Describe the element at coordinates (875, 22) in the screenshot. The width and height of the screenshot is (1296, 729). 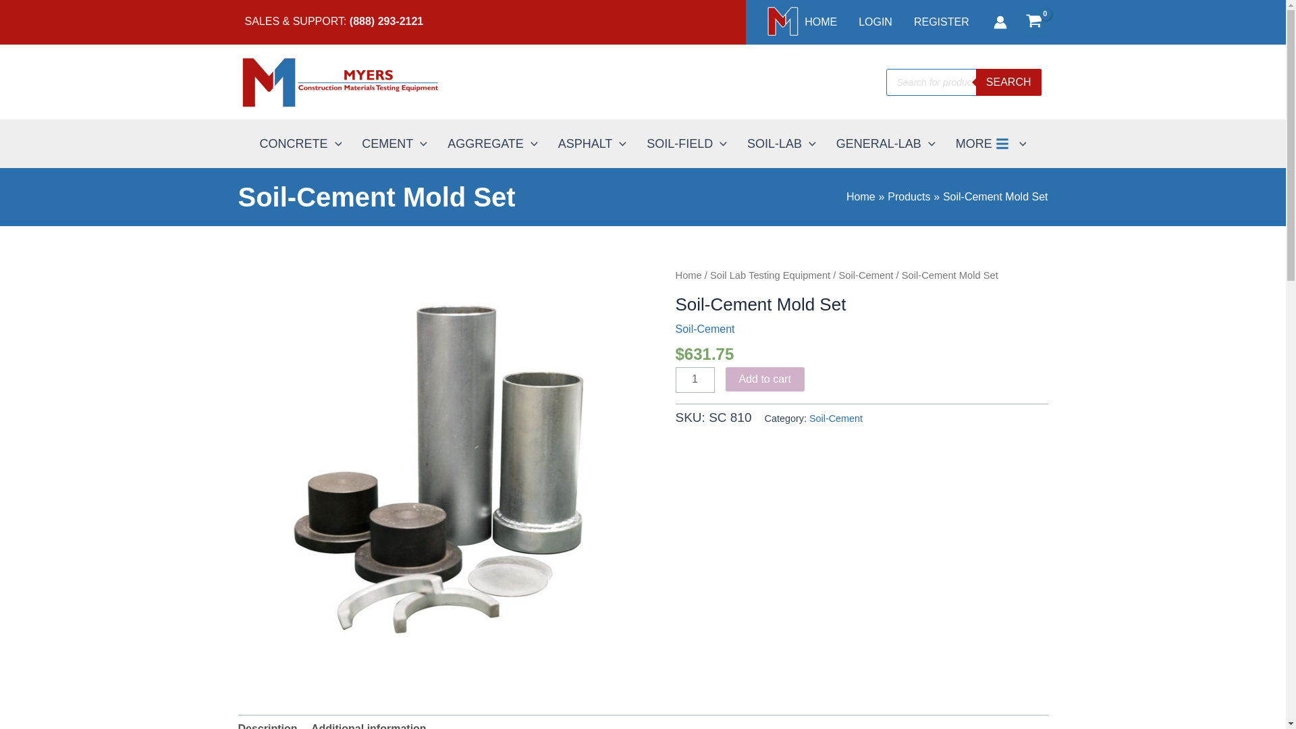
I see `LOGIN` at that location.